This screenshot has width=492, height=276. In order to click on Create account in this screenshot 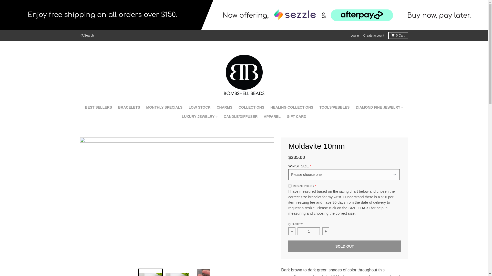, I will do `click(374, 36)`.